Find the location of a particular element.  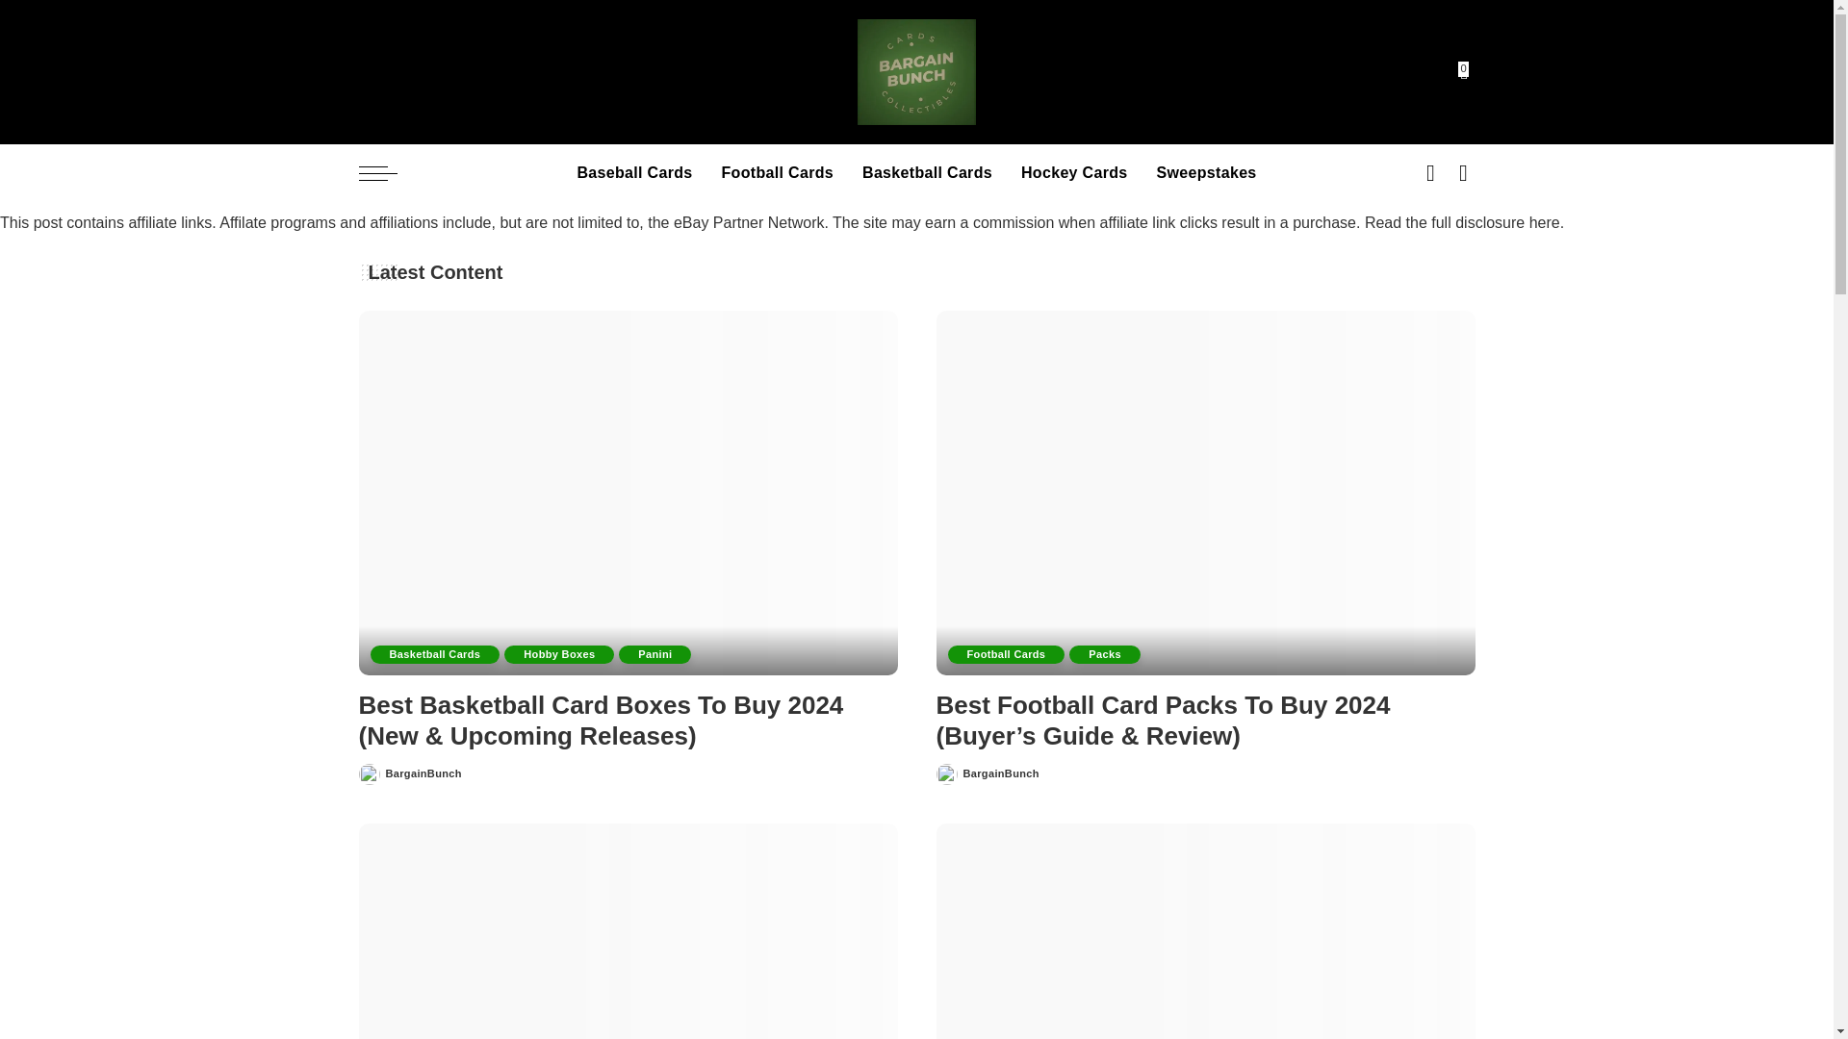

Baseball Cards is located at coordinates (633, 173).